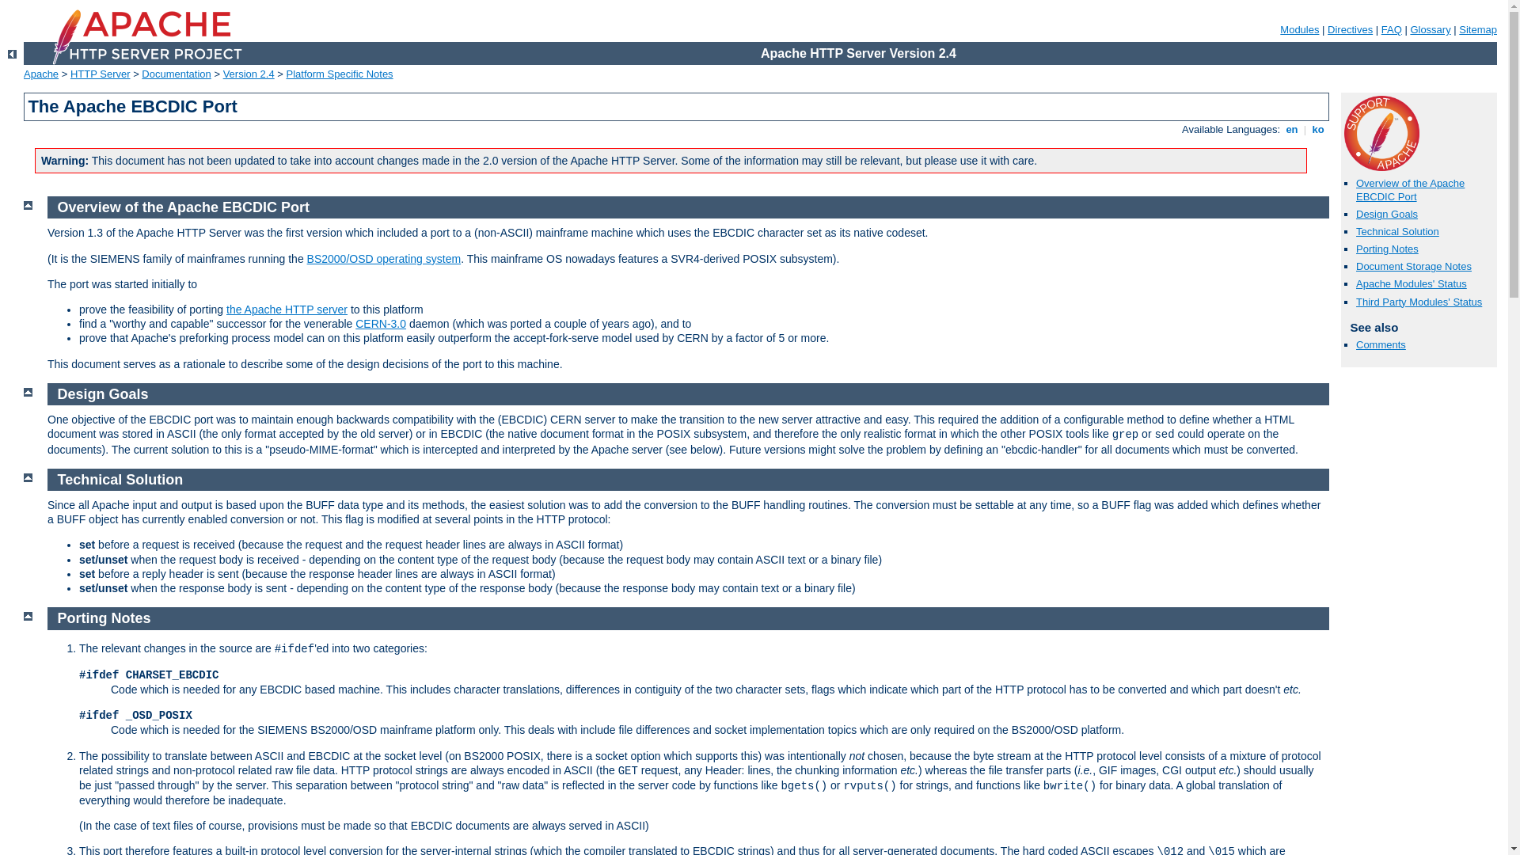 The image size is (1520, 855). I want to click on Sitemap, so click(1478, 30).